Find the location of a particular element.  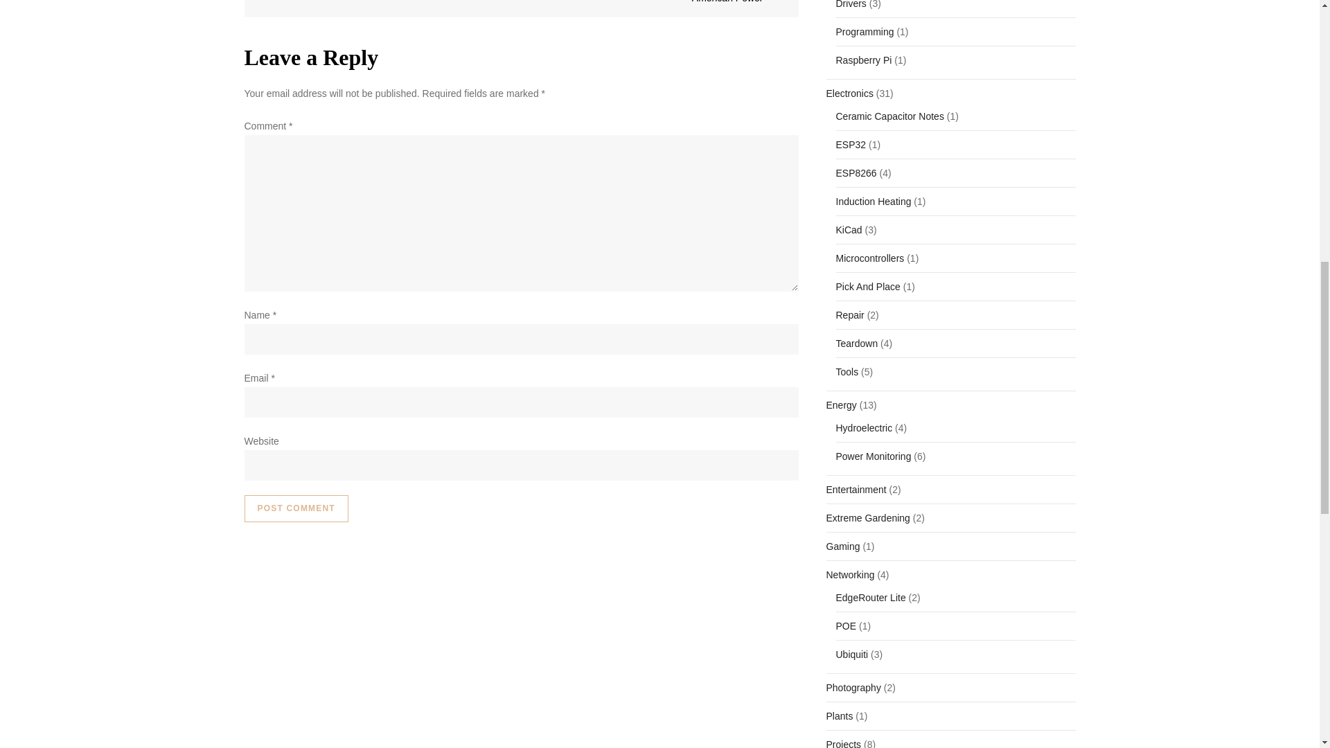

Power Monitoring is located at coordinates (873, 456).